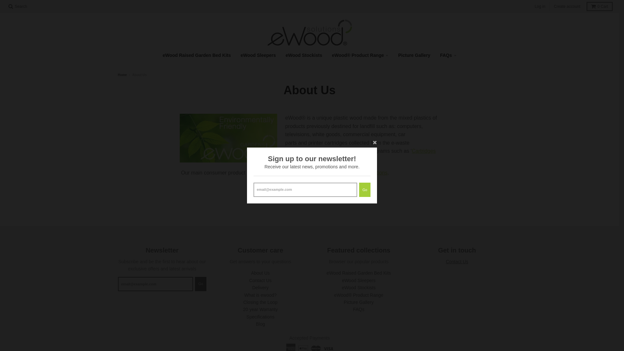 The width and height of the screenshot is (624, 351). I want to click on FAQs, so click(448, 55).